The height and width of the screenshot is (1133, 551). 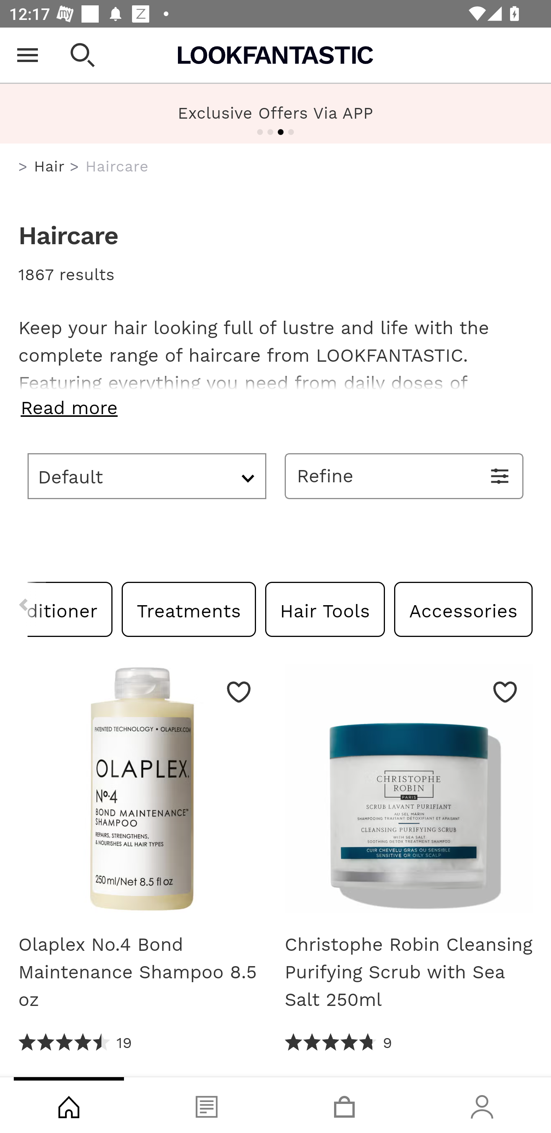 What do you see at coordinates (505, 691) in the screenshot?
I see `Save to Wishlist` at bounding box center [505, 691].